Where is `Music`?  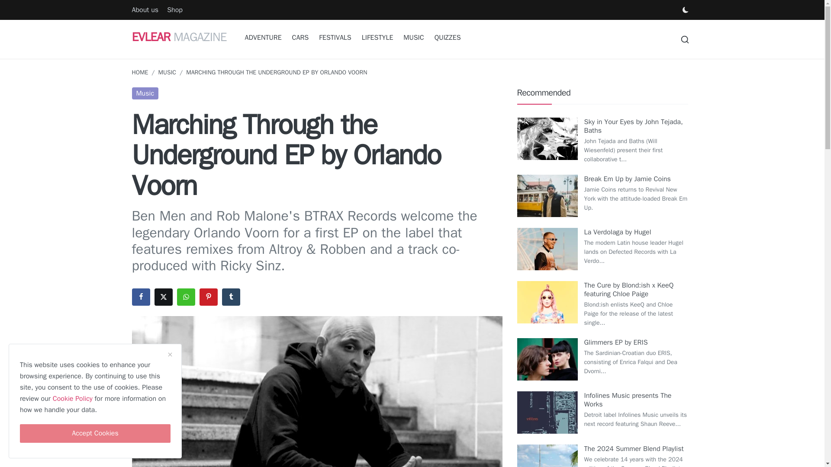
Music is located at coordinates (413, 38).